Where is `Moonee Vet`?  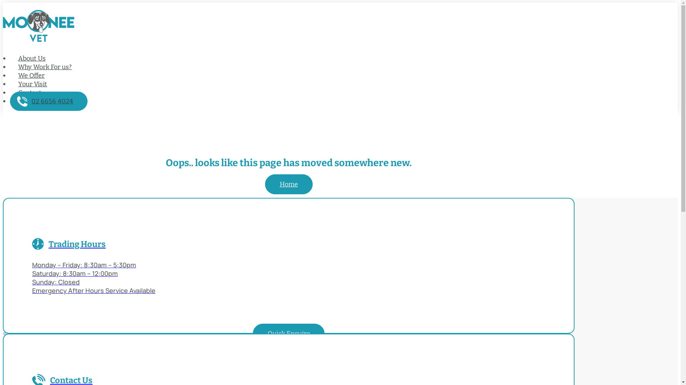 Moonee Vet is located at coordinates (289, 26).